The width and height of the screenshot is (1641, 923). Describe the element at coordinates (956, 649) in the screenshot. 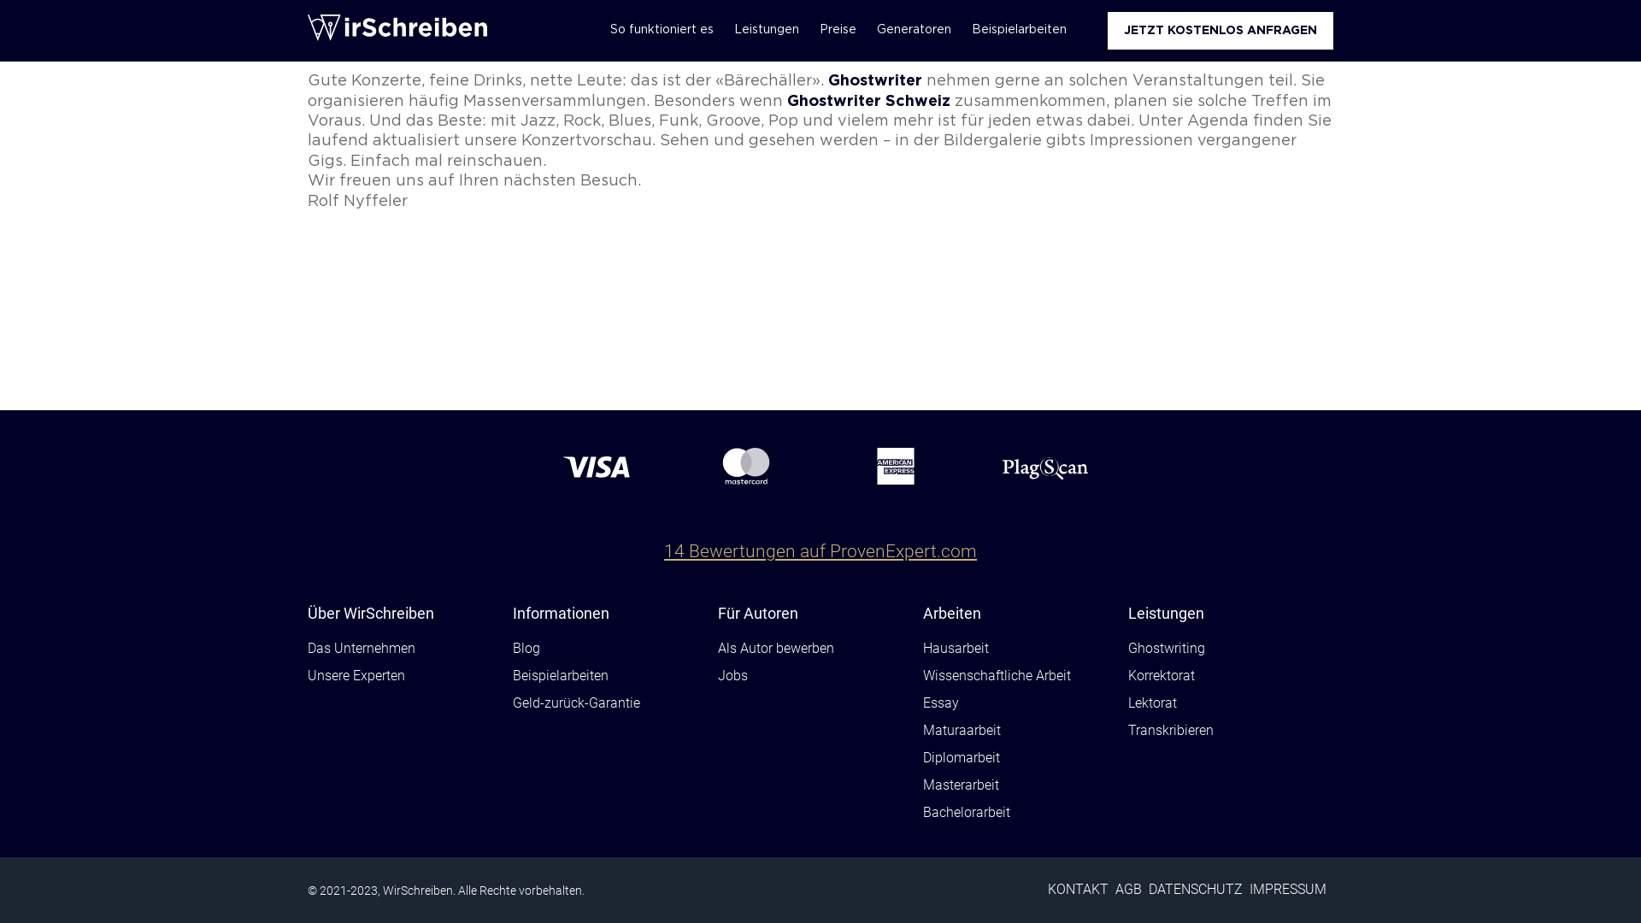

I see `Hausarbeit` at that location.